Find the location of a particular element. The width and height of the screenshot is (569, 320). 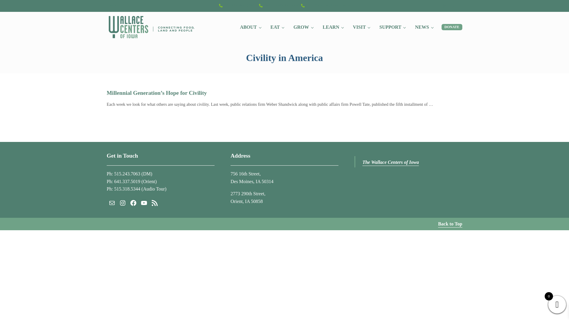

ABOUT is located at coordinates (250, 27).